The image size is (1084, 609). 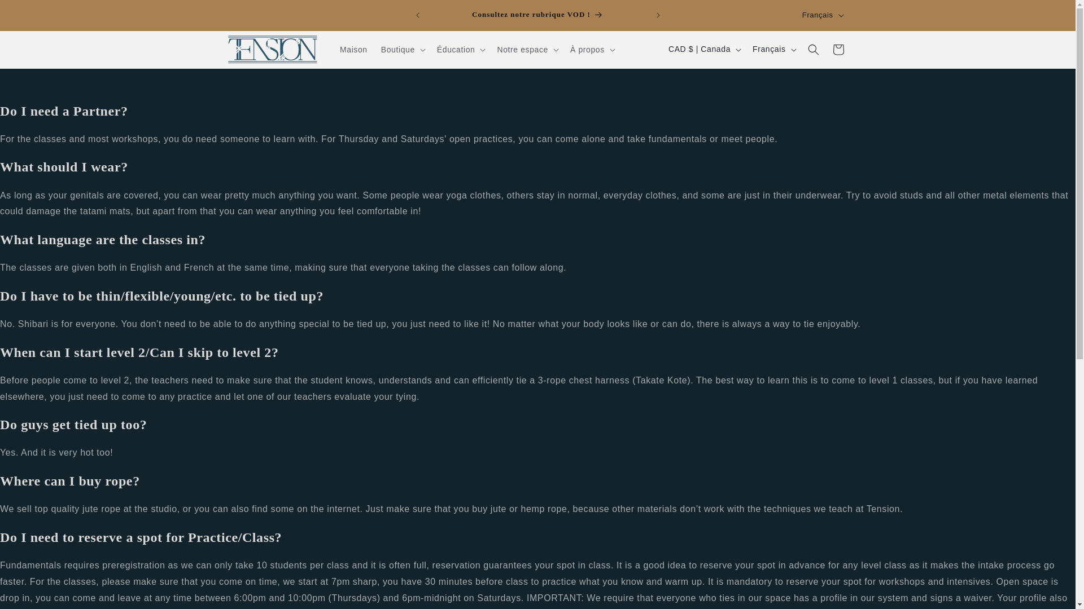 What do you see at coordinates (34, 13) in the screenshot?
I see `Ignorer et passer au contenu` at bounding box center [34, 13].